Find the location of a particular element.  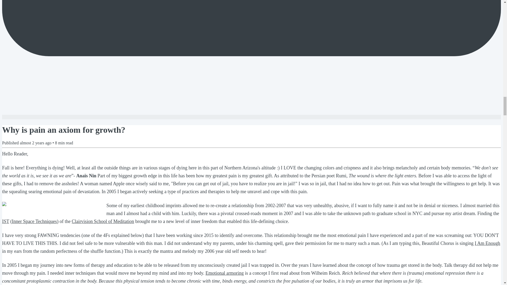

IST is located at coordinates (5, 221).